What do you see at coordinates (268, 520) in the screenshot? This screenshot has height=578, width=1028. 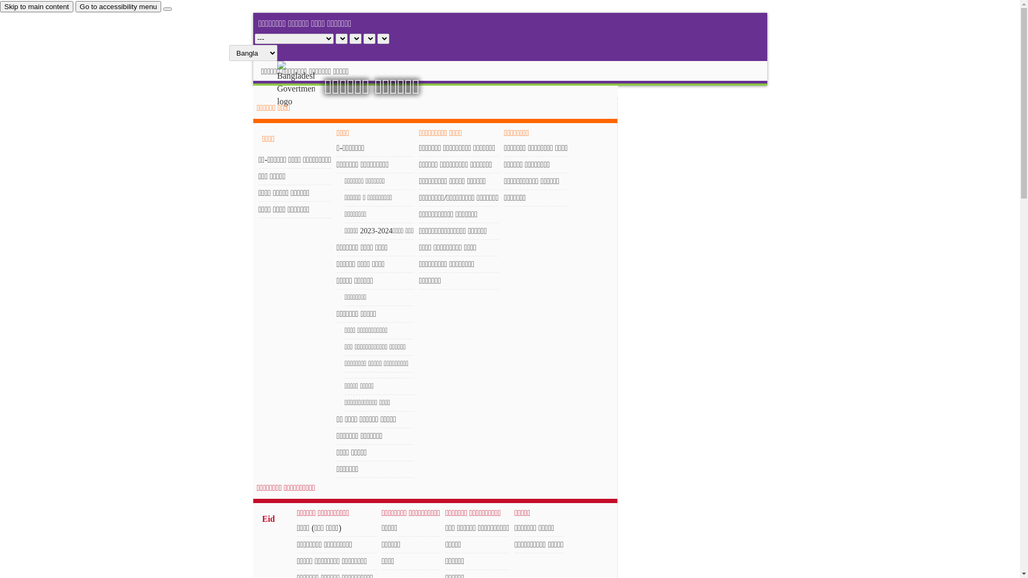 I see `Eid` at bounding box center [268, 520].